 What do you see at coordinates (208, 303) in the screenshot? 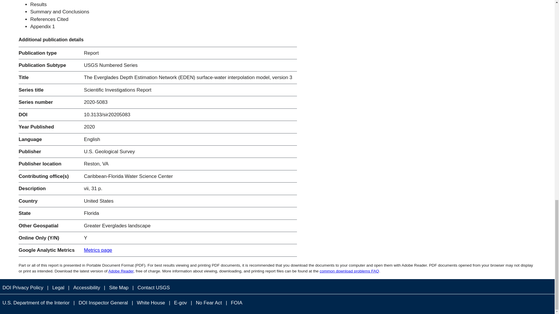
I see `No Fear Act` at bounding box center [208, 303].